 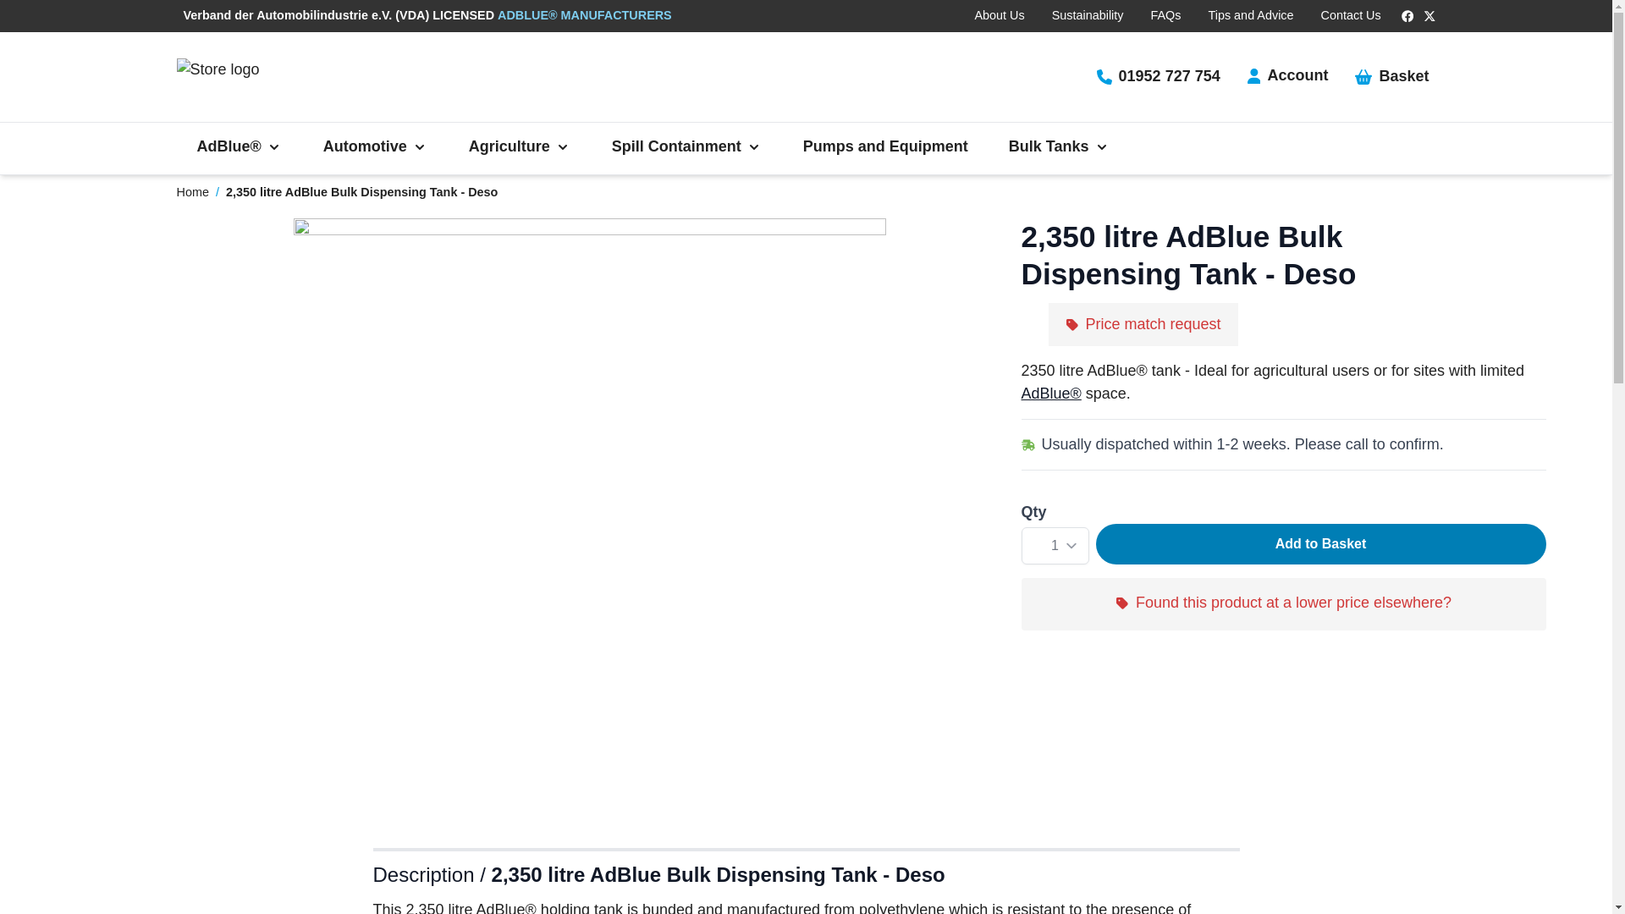 I want to click on FAQs, so click(x=1165, y=15).